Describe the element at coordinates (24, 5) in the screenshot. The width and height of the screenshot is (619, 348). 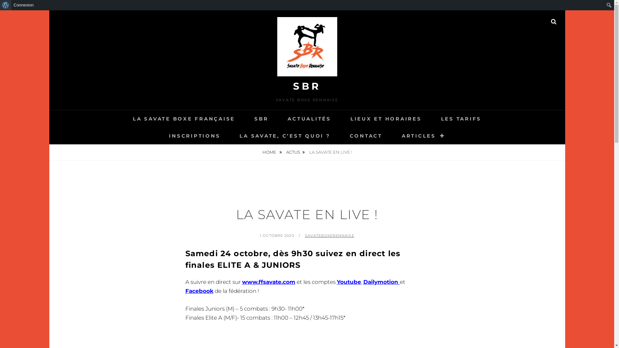
I see `Connexion` at that location.